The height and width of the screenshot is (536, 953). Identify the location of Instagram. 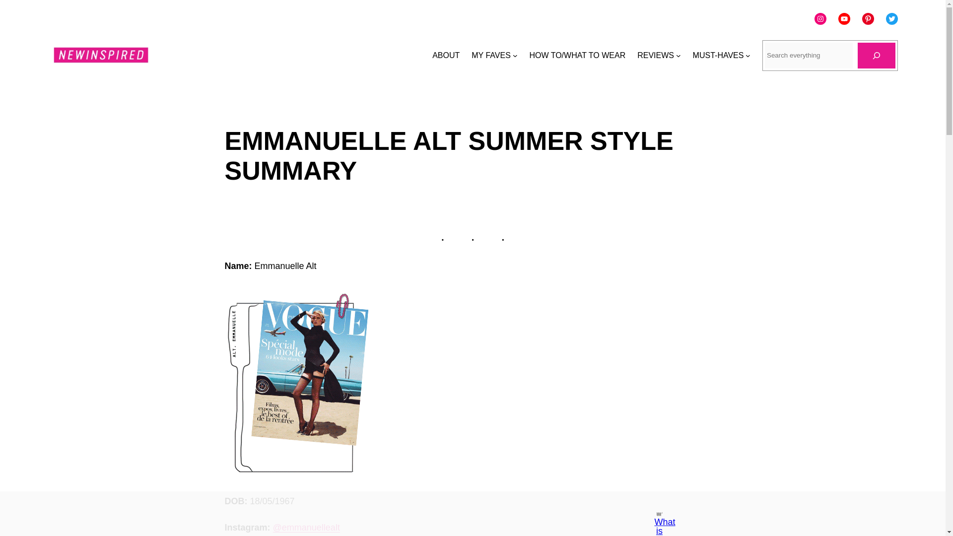
(820, 18).